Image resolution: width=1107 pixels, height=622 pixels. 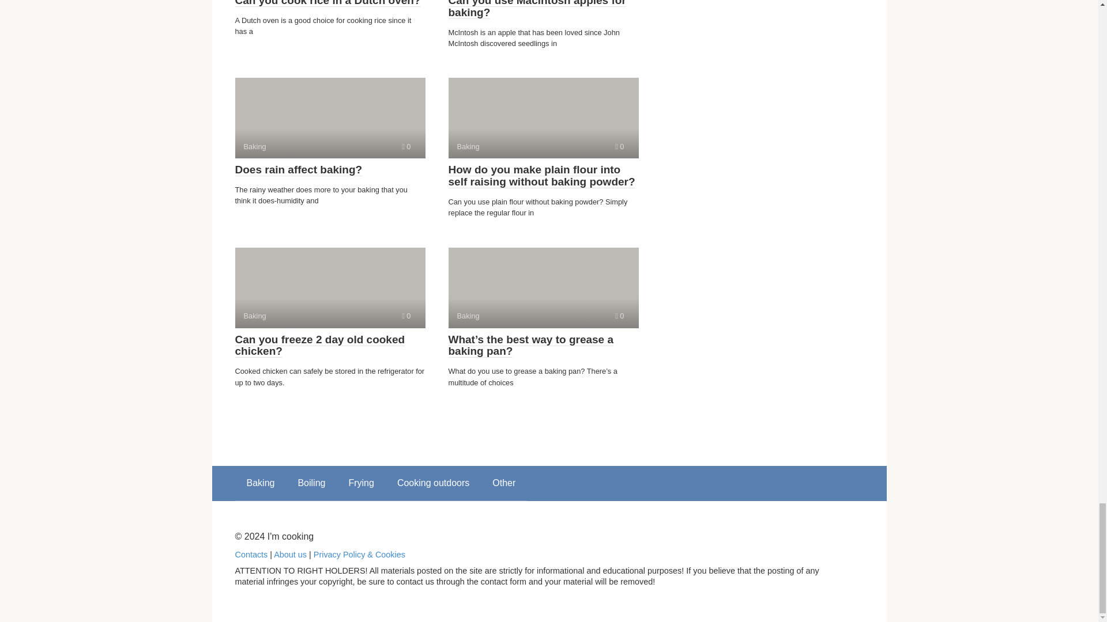 I want to click on Comments, so click(x=406, y=146).